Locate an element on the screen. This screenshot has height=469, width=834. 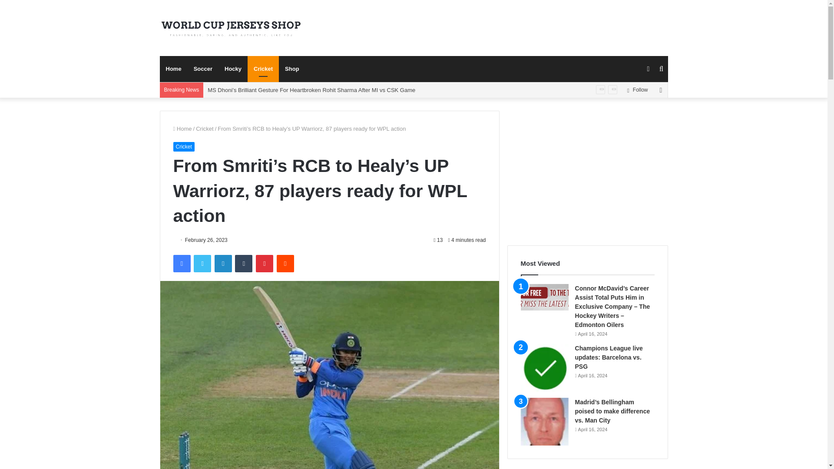
Cricket is located at coordinates (183, 147).